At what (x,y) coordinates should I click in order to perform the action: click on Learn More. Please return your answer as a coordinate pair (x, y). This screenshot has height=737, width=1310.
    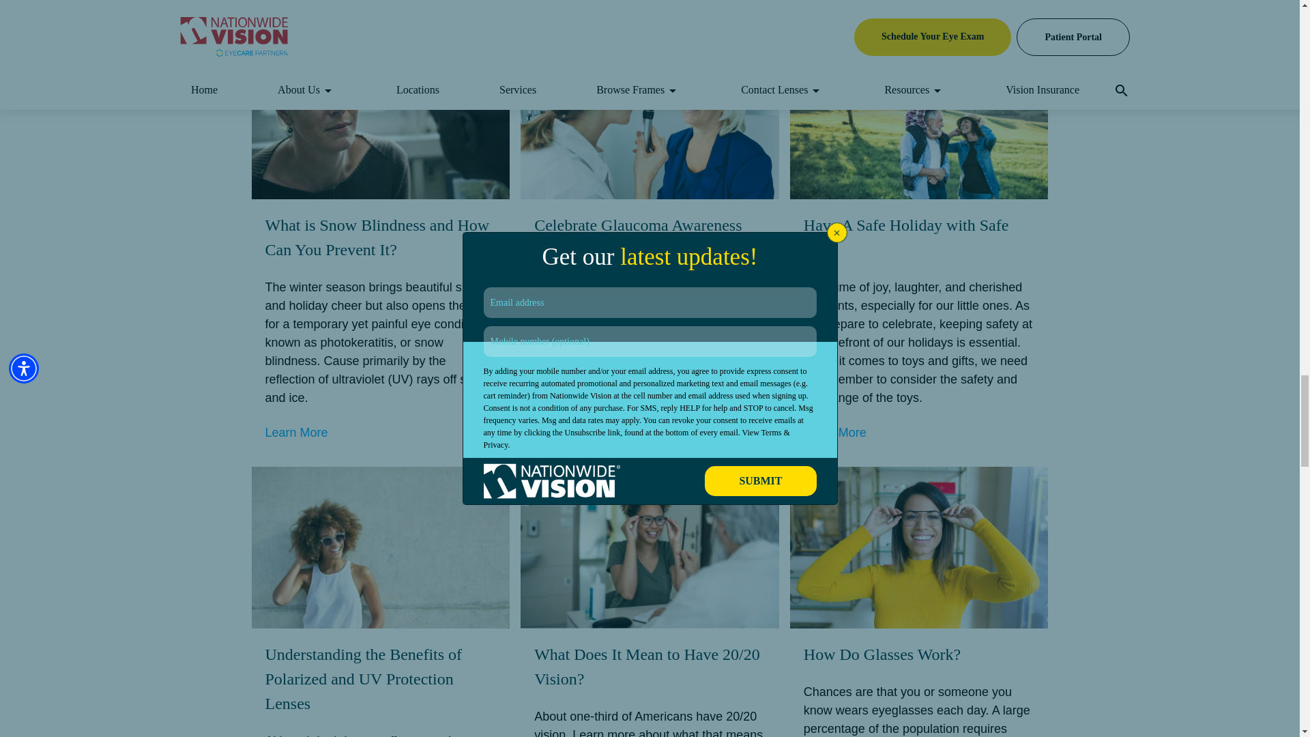
    Looking at the image, I should click on (296, 5).